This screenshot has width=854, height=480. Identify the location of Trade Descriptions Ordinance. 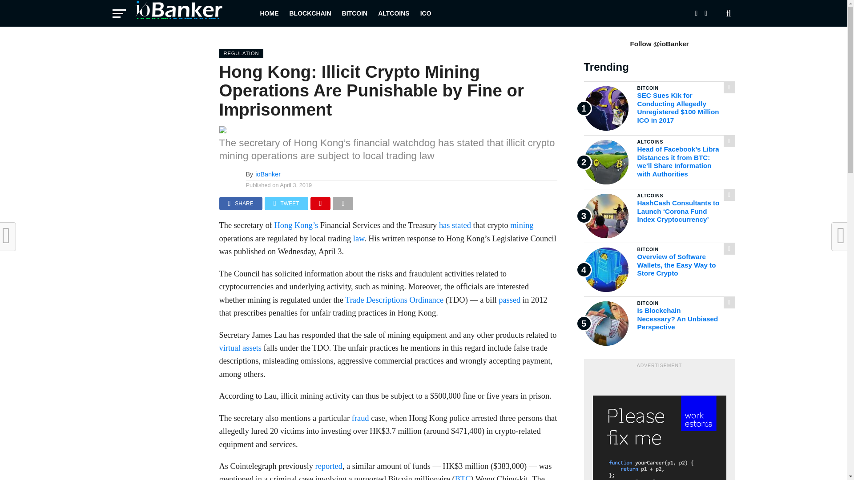
(394, 300).